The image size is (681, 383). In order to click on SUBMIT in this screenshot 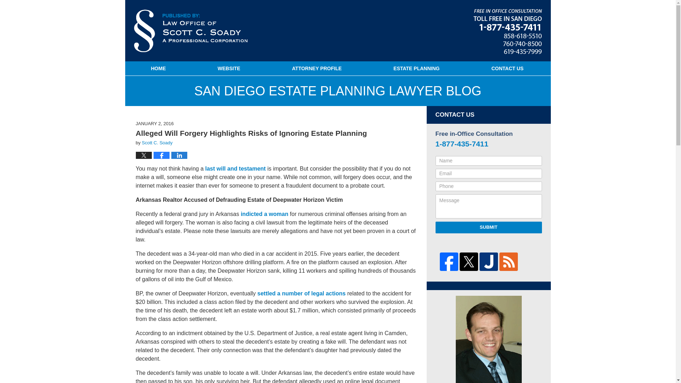, I will do `click(489, 227)`.